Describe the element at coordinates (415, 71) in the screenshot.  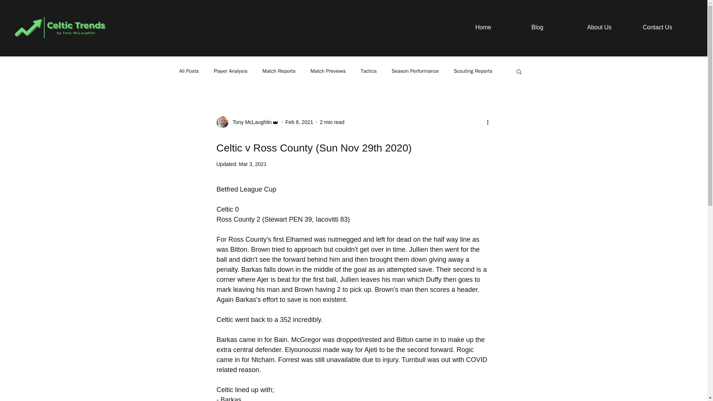
I see `Season Performance` at that location.